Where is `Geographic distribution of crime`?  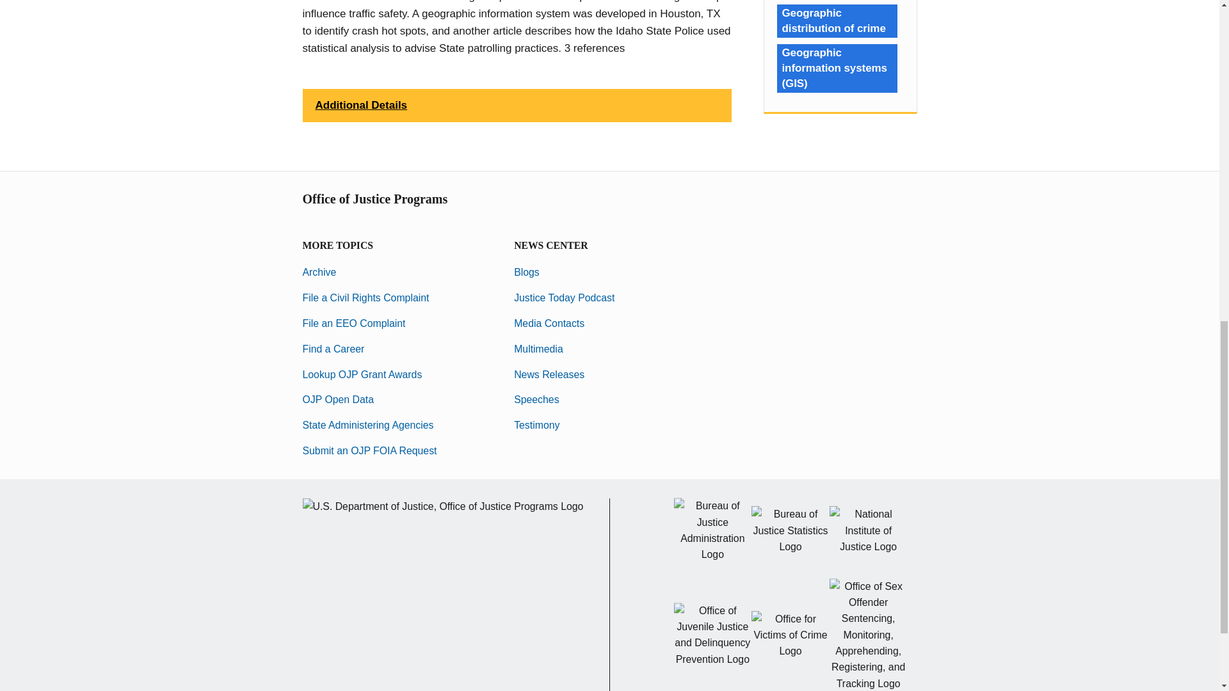 Geographic distribution of crime is located at coordinates (837, 20).